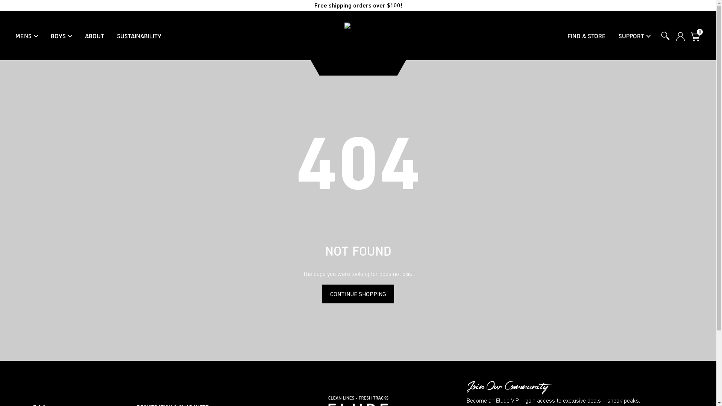  What do you see at coordinates (139, 36) in the screenshot?
I see `SUSTAINABILITY` at bounding box center [139, 36].